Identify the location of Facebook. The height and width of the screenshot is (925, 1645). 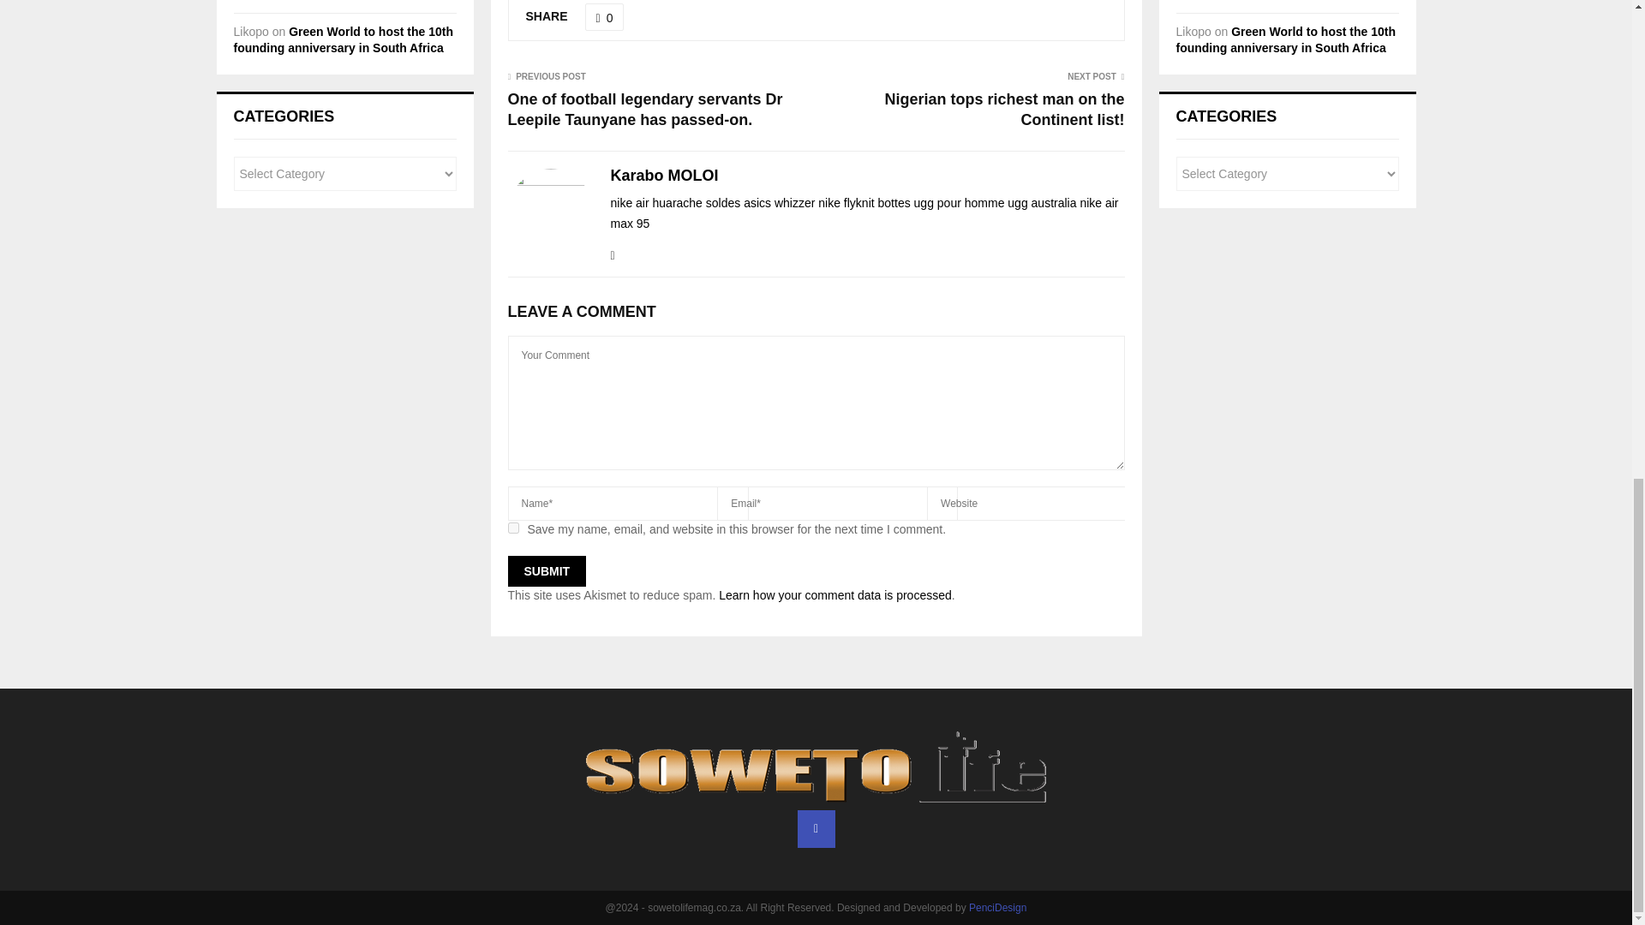
(815, 829).